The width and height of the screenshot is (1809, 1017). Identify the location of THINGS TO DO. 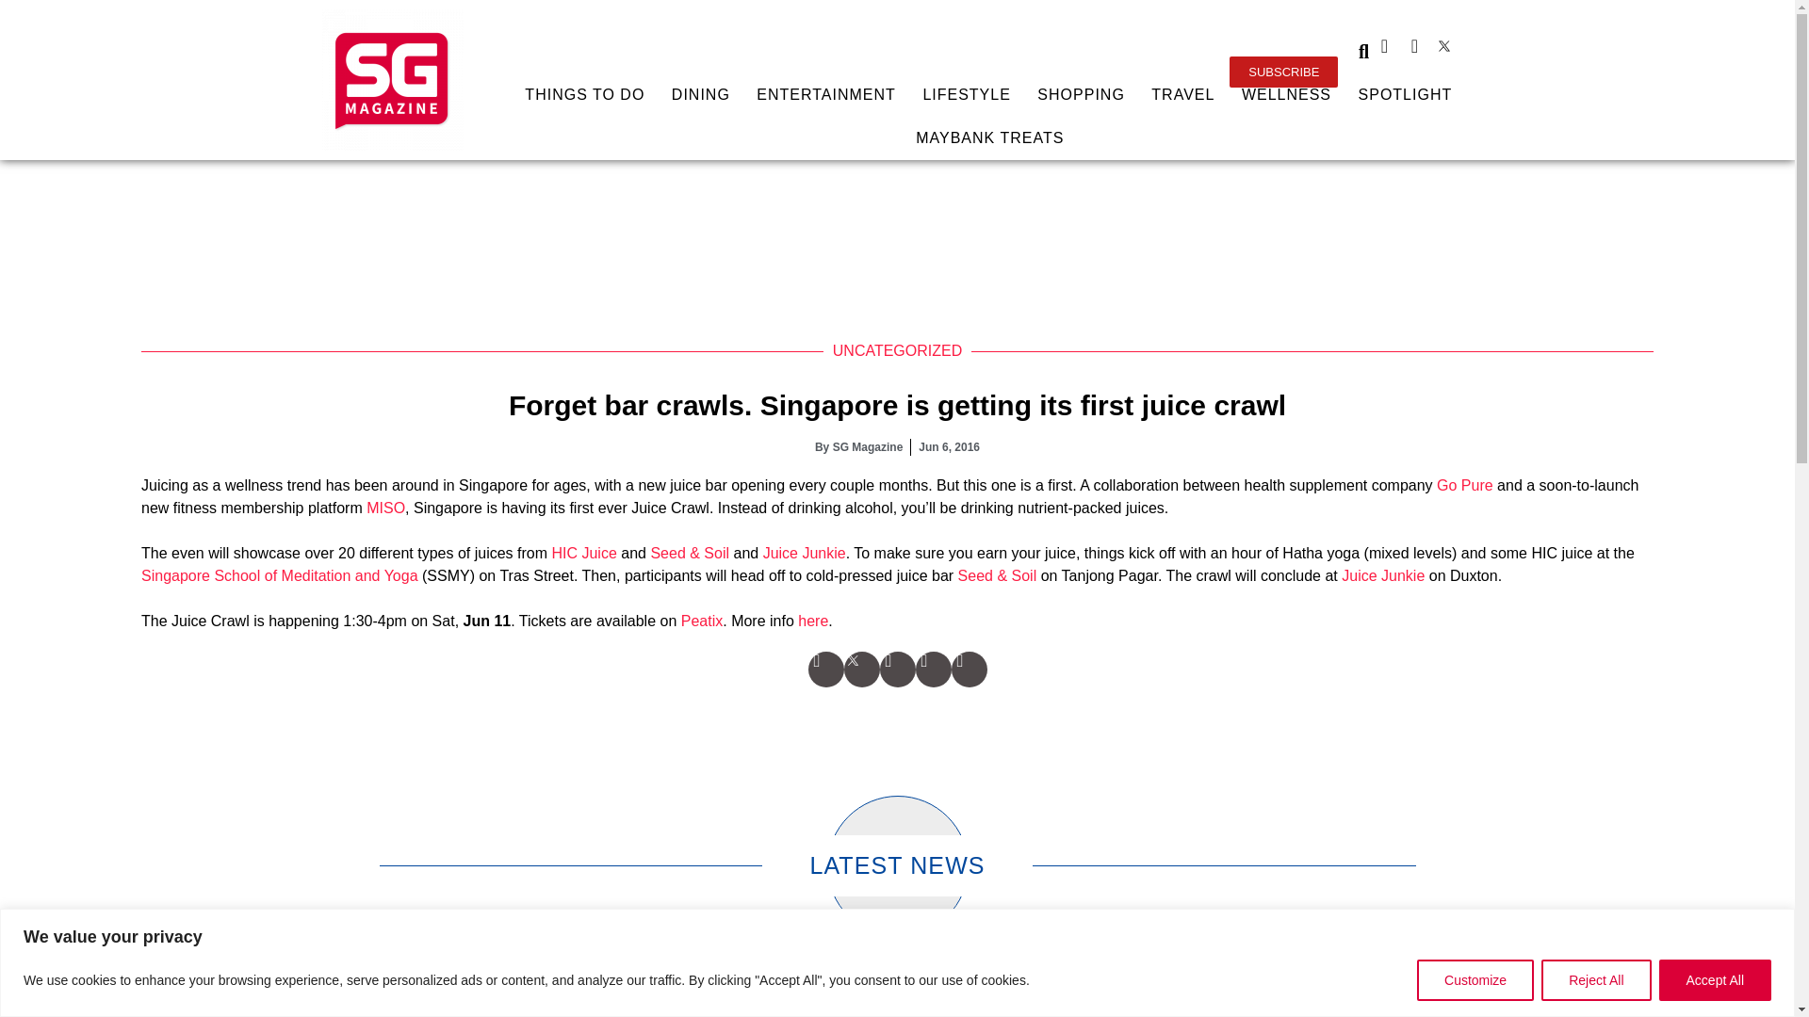
(584, 94).